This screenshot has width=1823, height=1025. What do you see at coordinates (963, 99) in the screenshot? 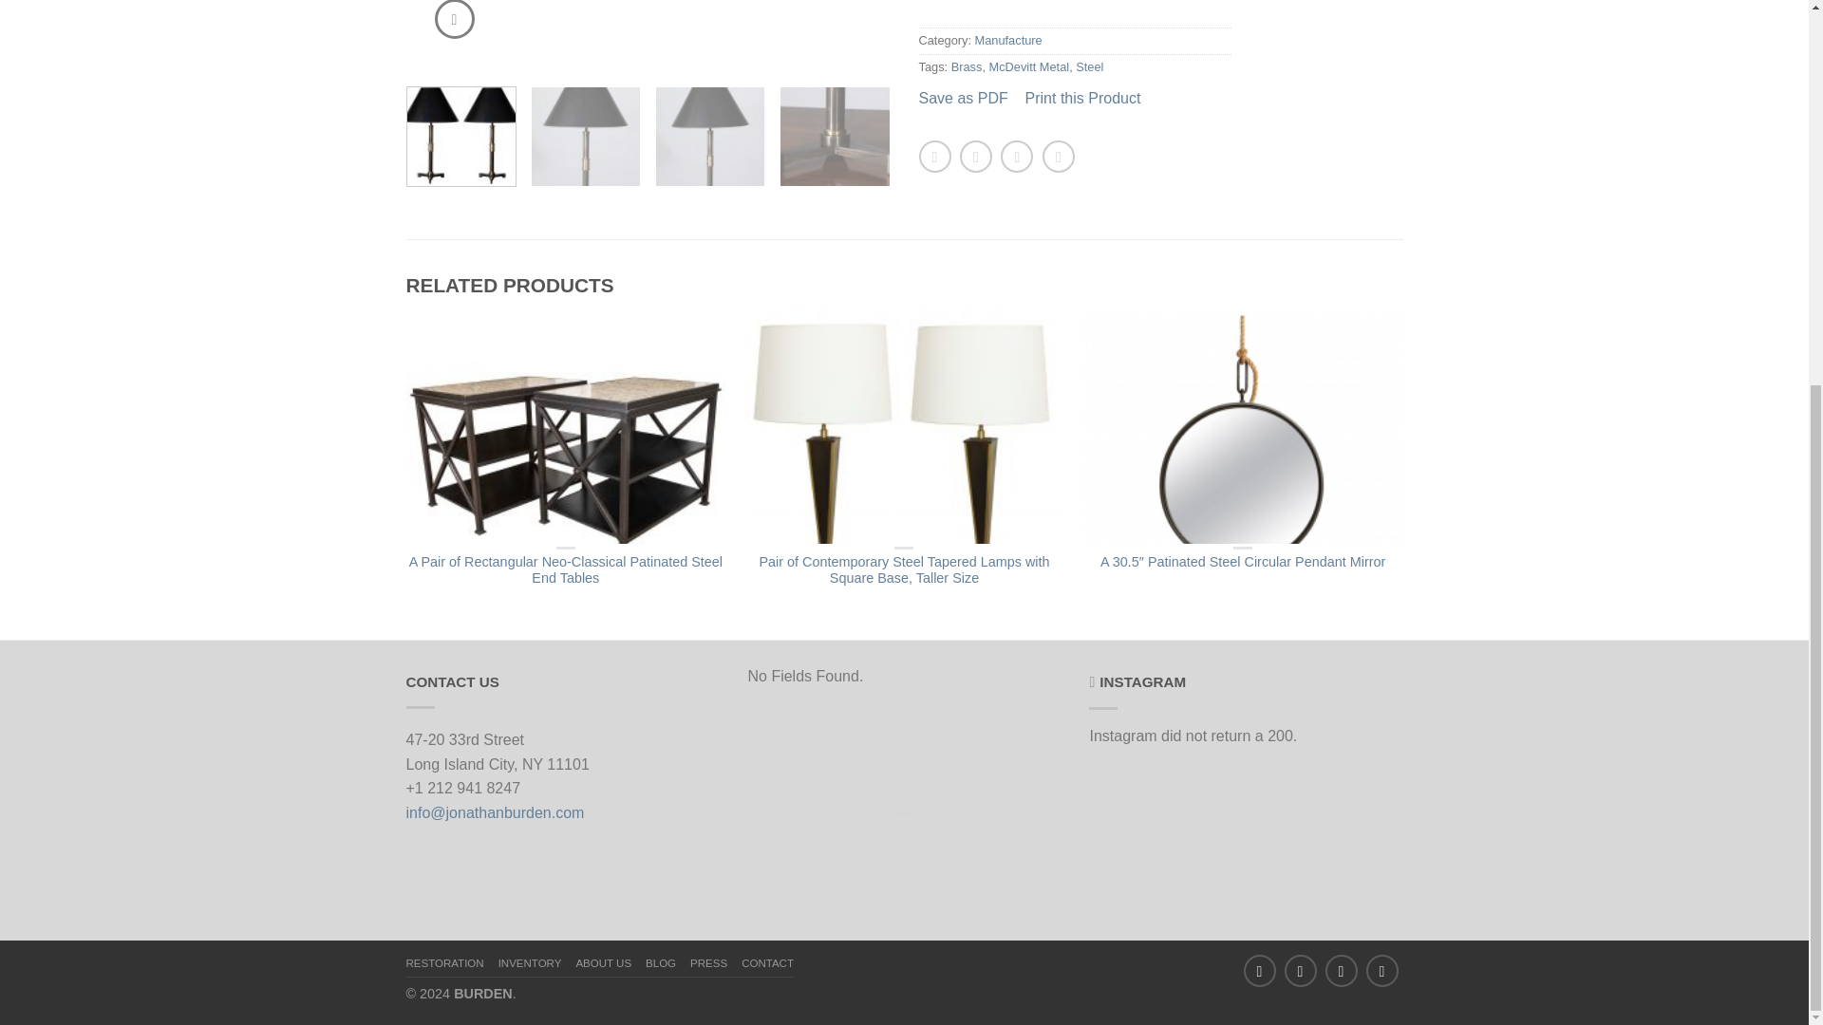
I see `Save as PDF` at bounding box center [963, 99].